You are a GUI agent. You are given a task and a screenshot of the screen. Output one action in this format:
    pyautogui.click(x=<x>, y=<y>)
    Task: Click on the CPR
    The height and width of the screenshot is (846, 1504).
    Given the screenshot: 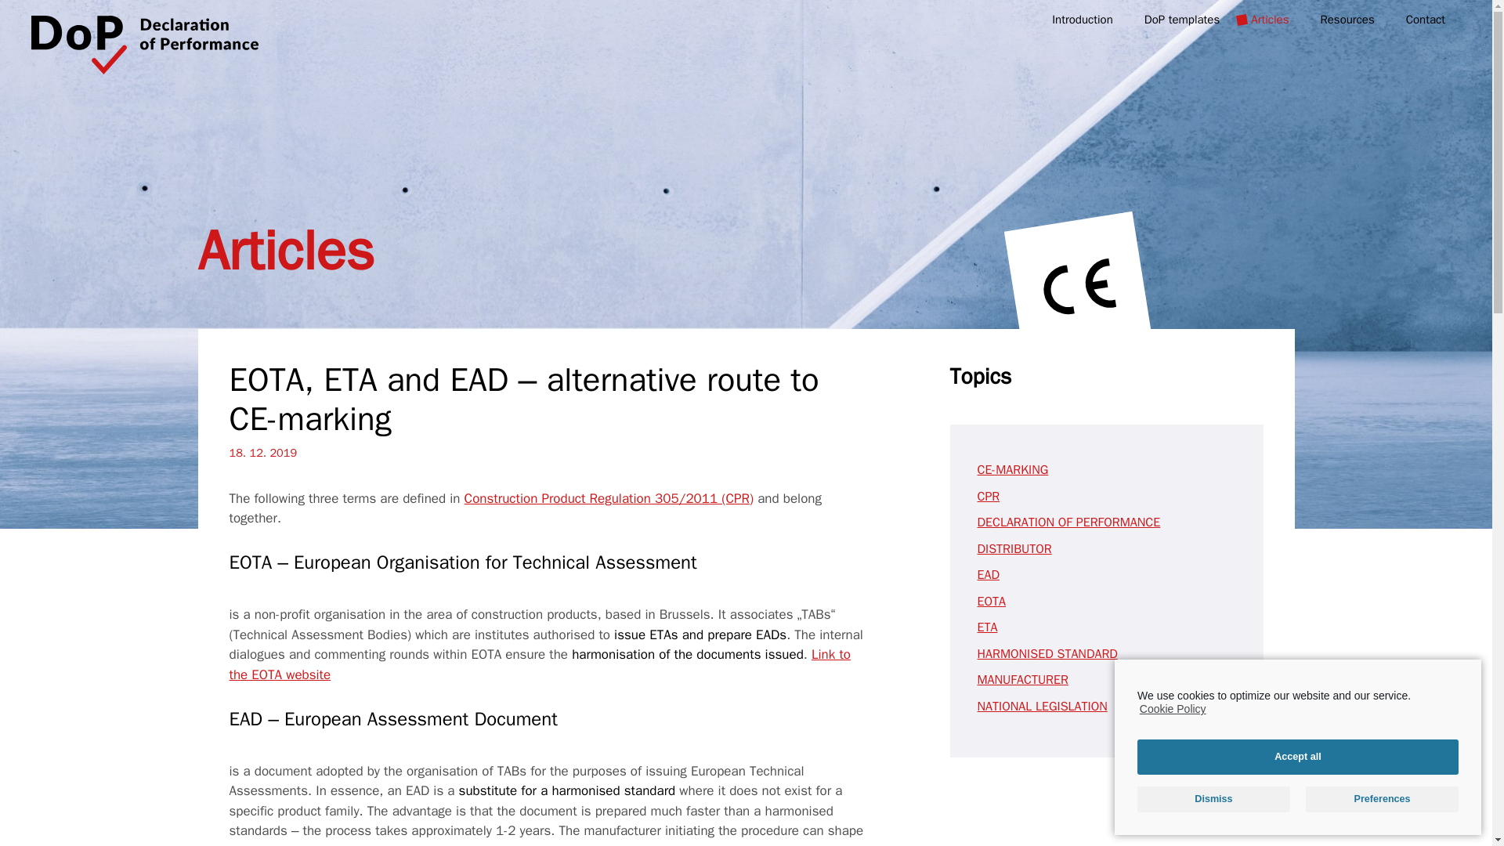 What is the action you would take?
    pyautogui.click(x=989, y=497)
    